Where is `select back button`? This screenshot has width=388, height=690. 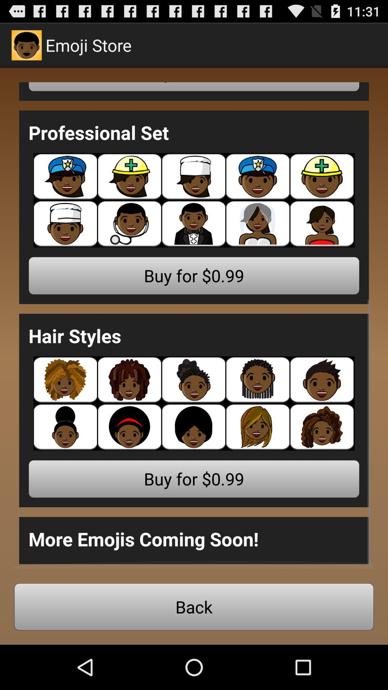 select back button is located at coordinates (194, 607).